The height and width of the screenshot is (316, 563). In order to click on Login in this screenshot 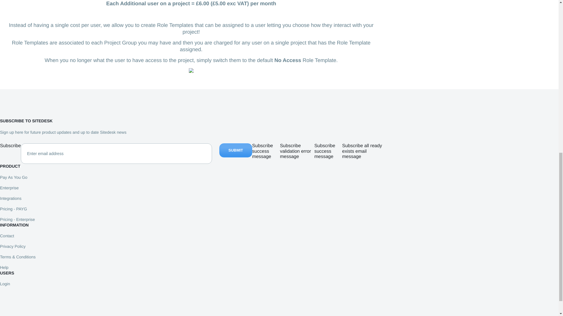, I will do `click(5, 284)`.